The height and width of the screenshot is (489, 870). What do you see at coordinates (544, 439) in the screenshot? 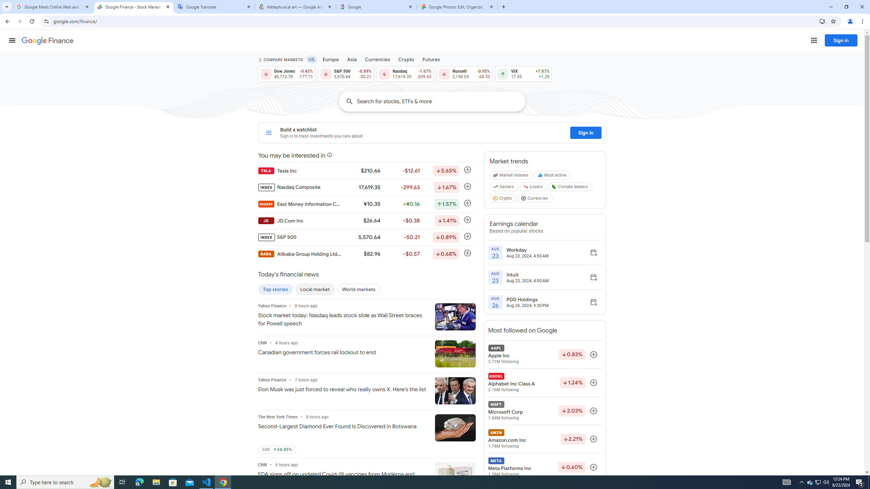
I see `AMZN Amazon.com Inc 1.74M following Down by 2.21% Follow` at bounding box center [544, 439].